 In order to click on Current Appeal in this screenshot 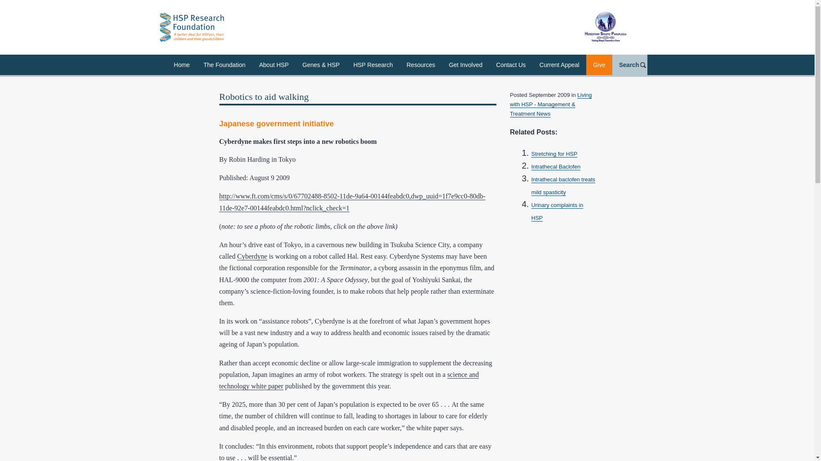, I will do `click(559, 65)`.